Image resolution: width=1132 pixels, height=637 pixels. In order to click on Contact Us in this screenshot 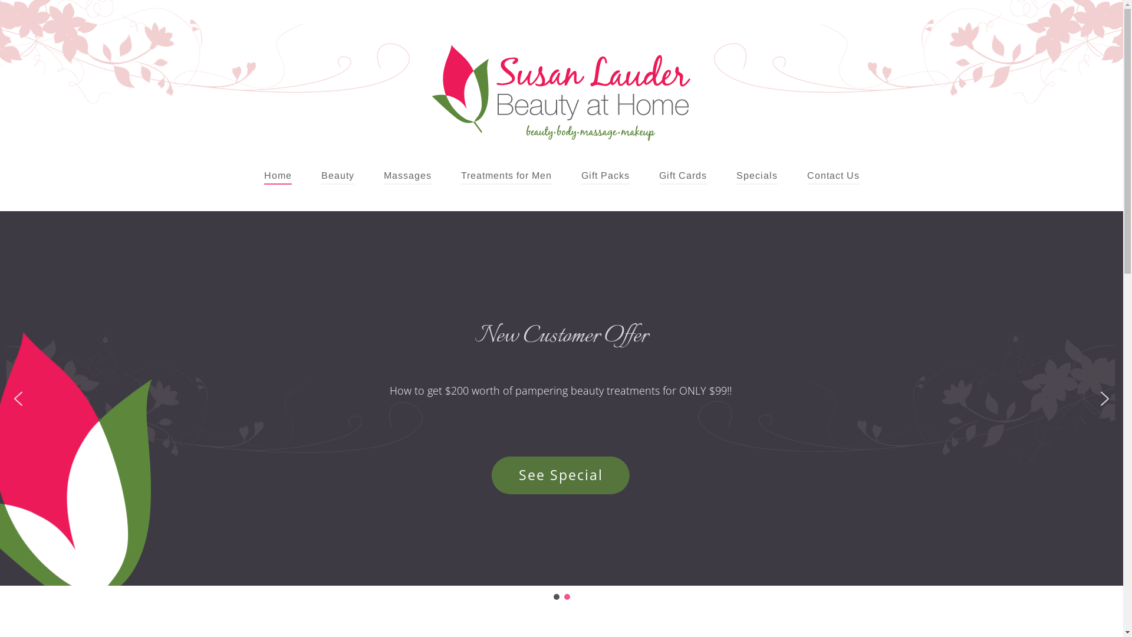, I will do `click(832, 176)`.